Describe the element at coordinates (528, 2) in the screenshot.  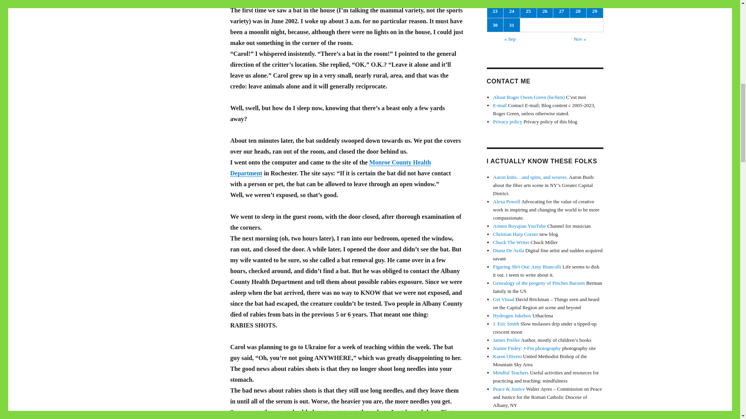
I see `18` at that location.